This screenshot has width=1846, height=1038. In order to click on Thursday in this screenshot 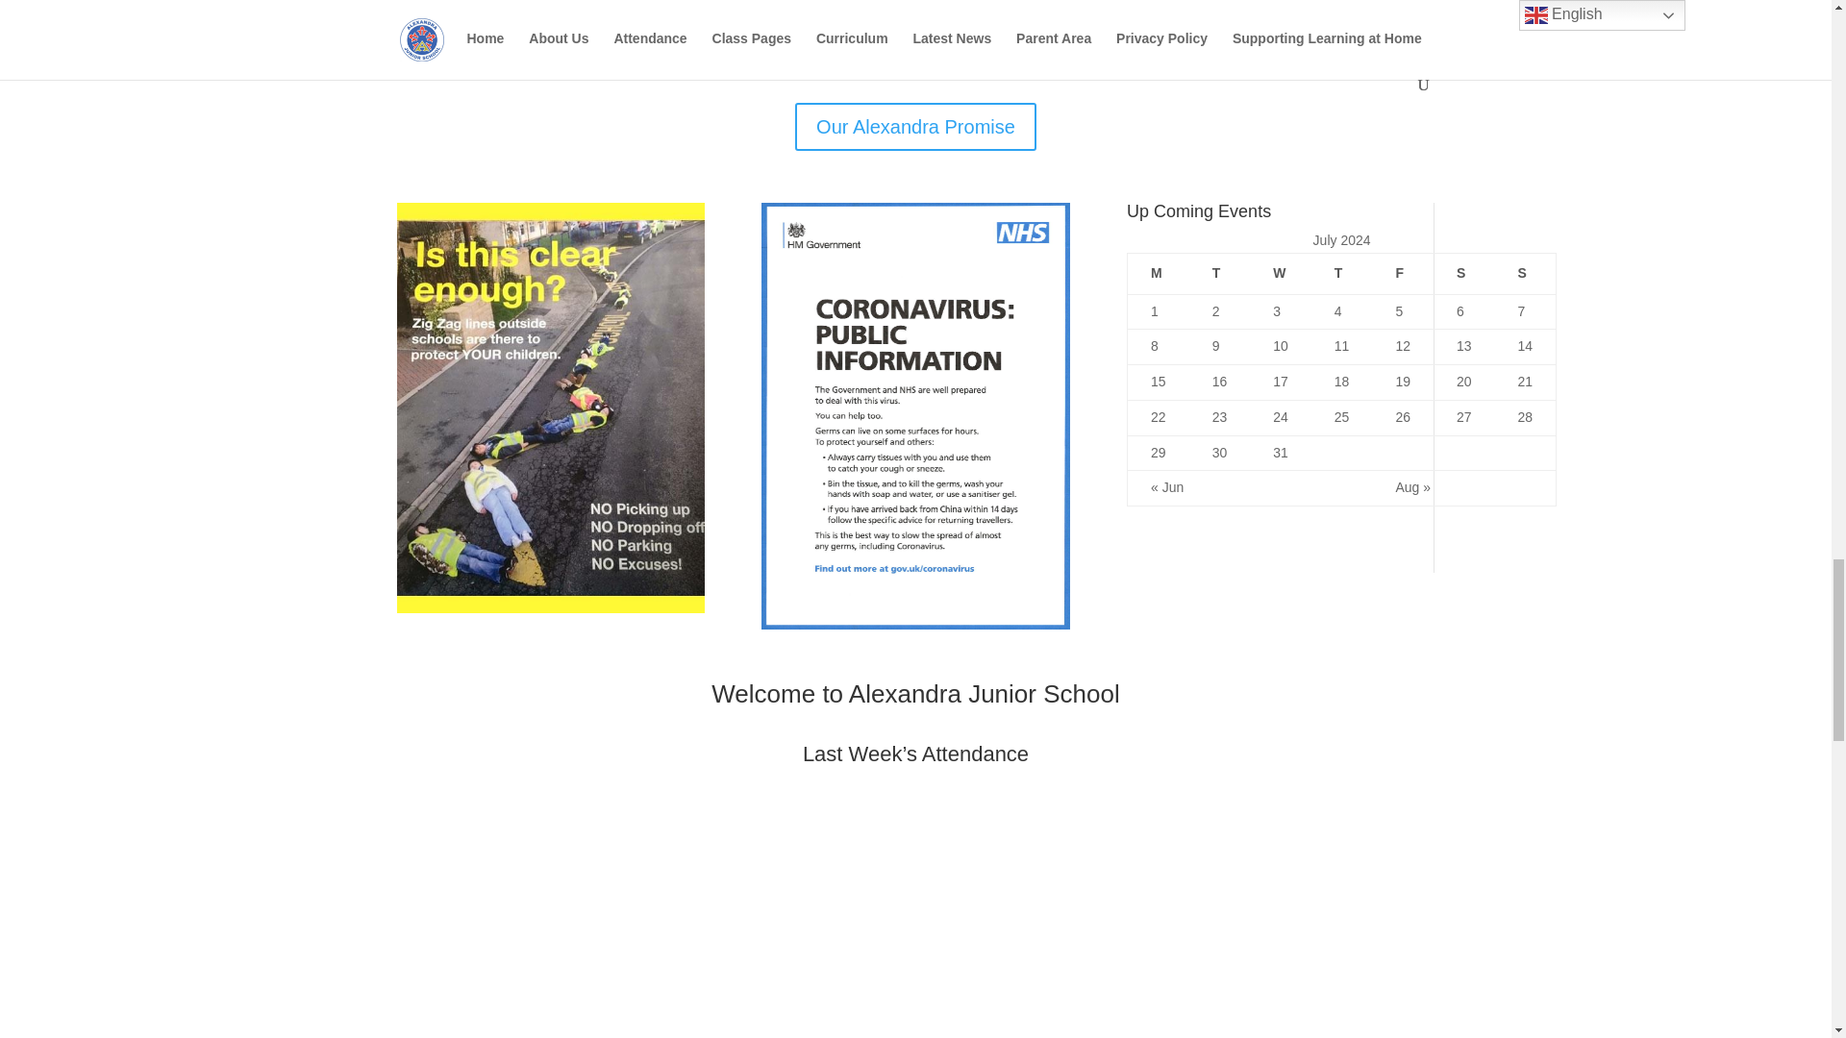, I will do `click(1342, 273)`.